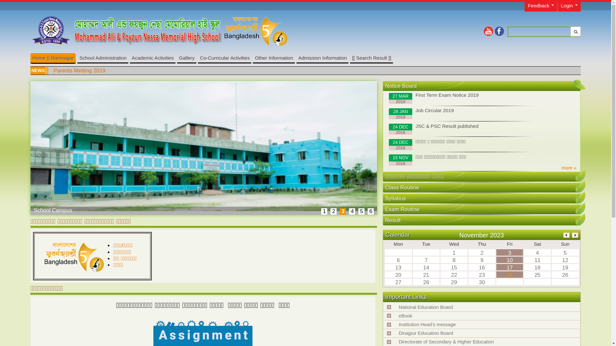 The width and height of the screenshot is (616, 346). Describe the element at coordinates (580, 219) in the screenshot. I see ` ` at that location.